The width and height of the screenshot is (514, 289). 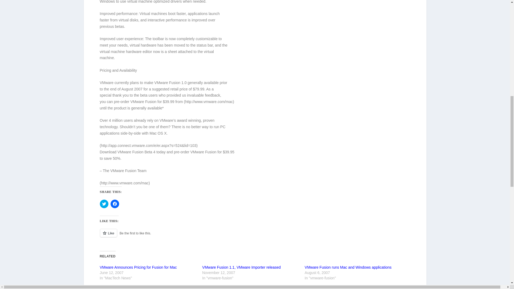 I want to click on Click to share on Facebook, so click(x=115, y=204).